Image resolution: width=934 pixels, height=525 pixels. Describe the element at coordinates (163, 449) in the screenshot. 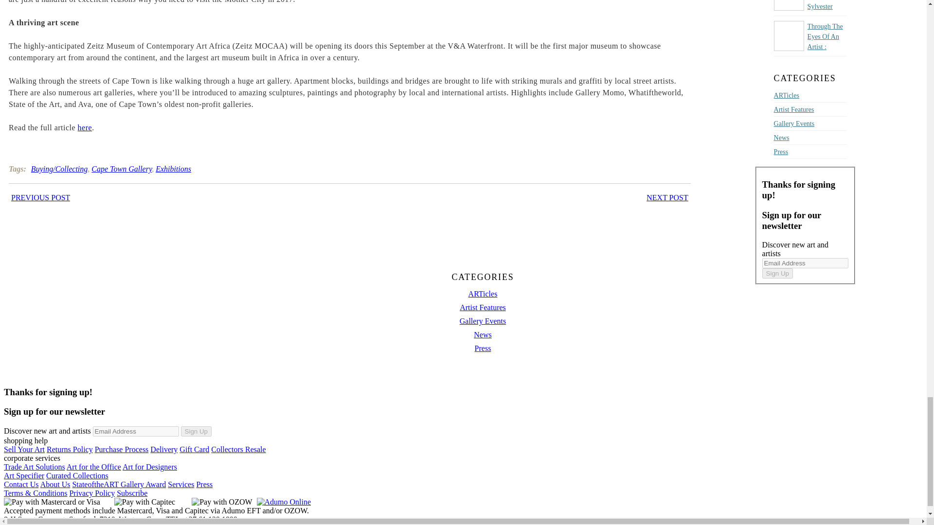

I see `Delivery` at that location.